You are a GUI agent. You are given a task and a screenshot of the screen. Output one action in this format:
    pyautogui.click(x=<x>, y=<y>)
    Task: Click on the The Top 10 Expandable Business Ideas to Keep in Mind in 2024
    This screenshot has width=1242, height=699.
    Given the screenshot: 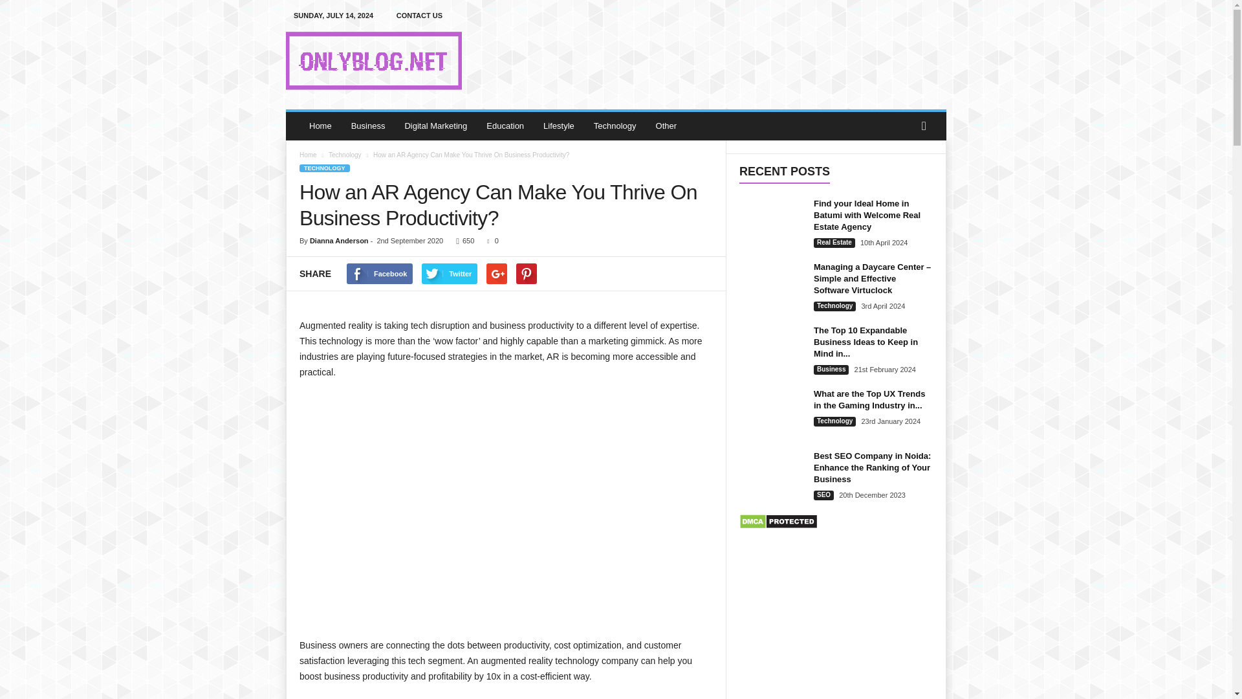 What is the action you would take?
    pyautogui.click(x=771, y=349)
    